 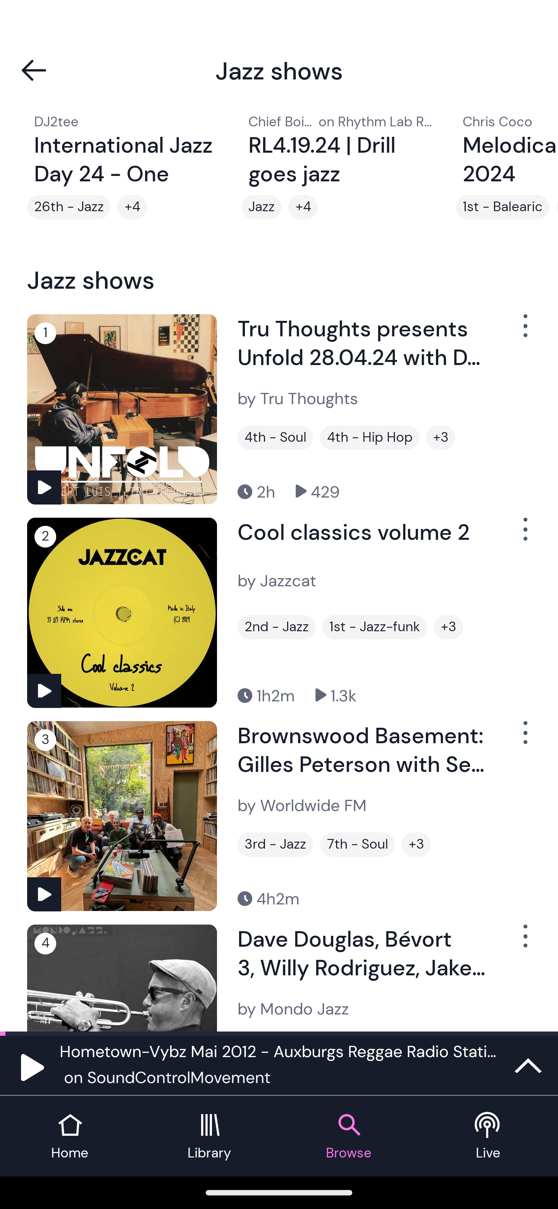 I want to click on Jazz, so click(x=261, y=207).